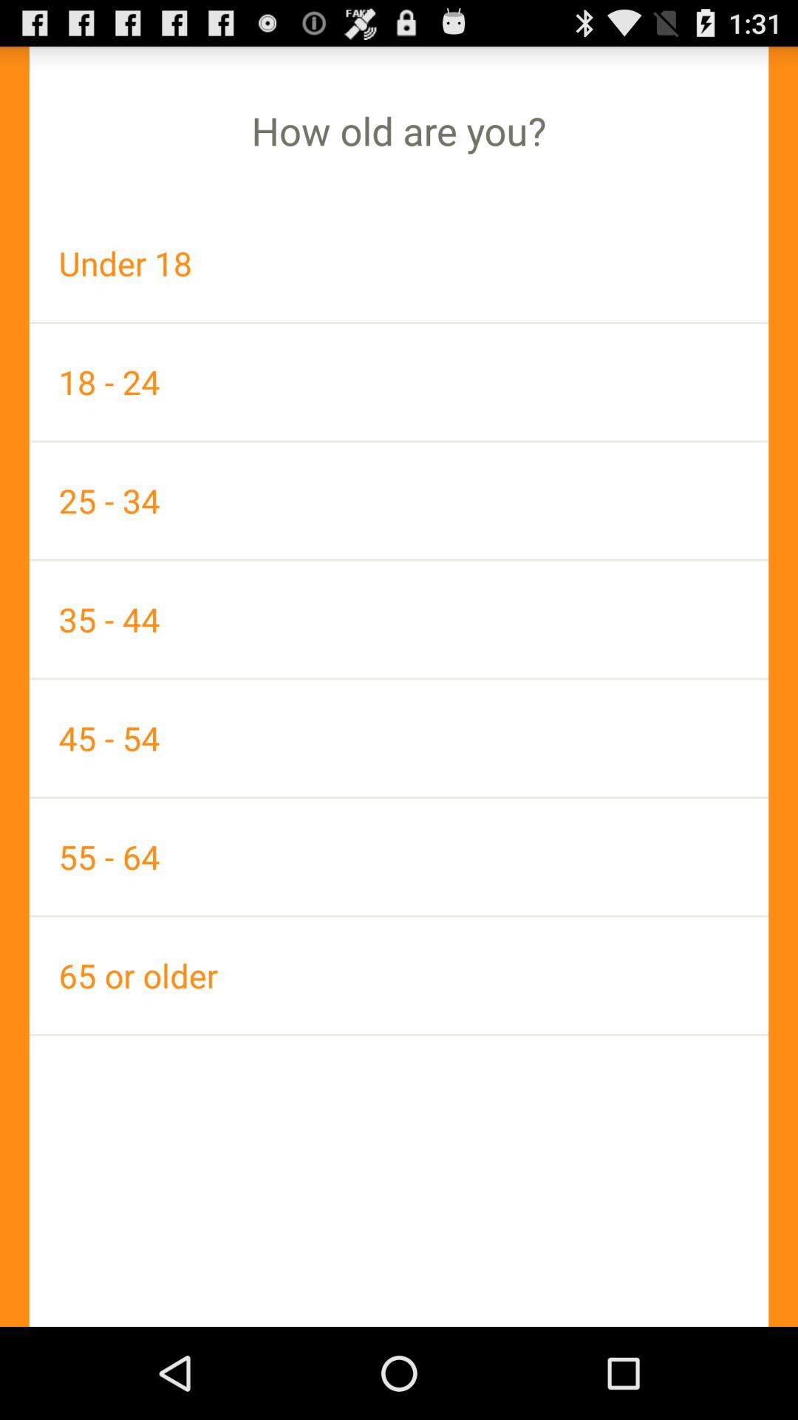  Describe the element at coordinates (399, 975) in the screenshot. I see `turn off the 65 or older` at that location.